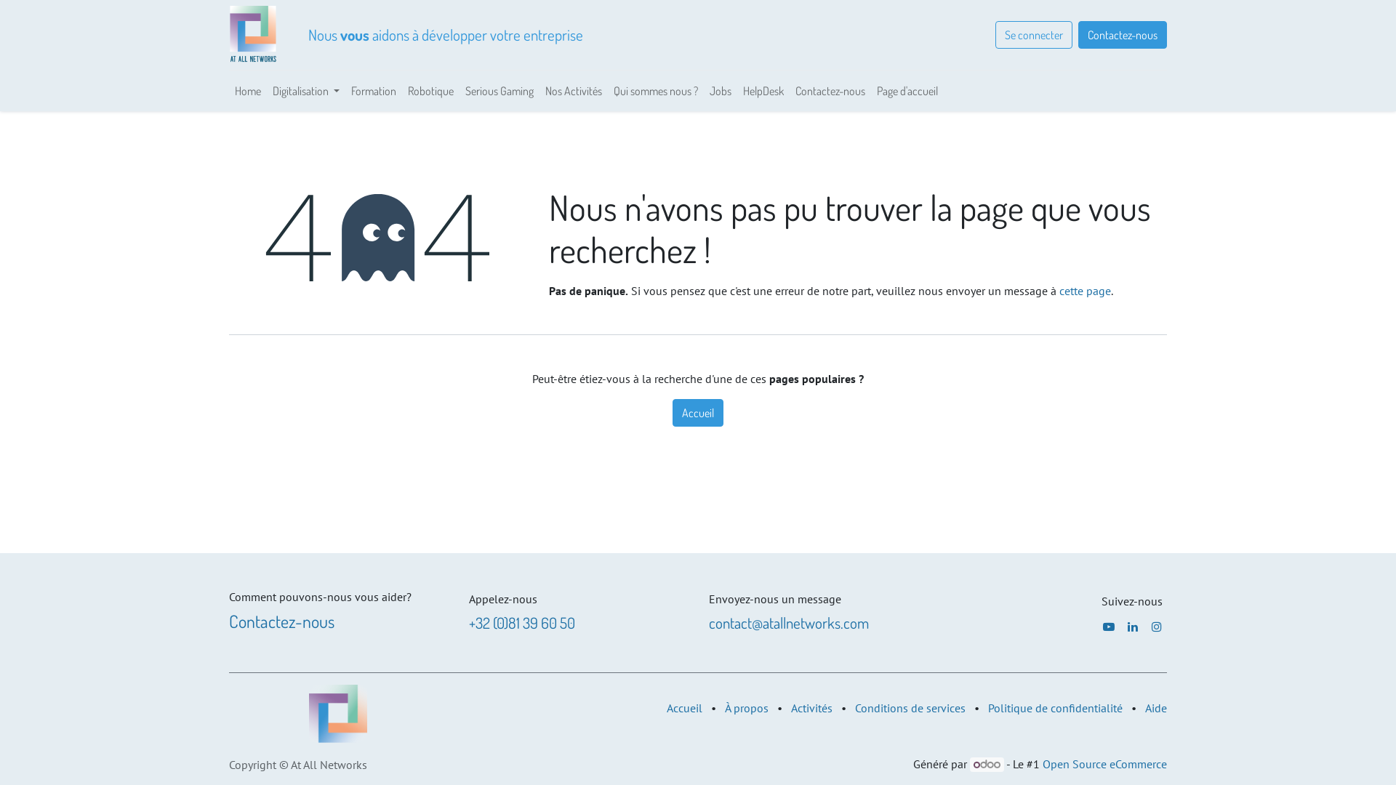 This screenshot has height=785, width=1396. I want to click on contact@atallnetworks.com, so click(789, 622).